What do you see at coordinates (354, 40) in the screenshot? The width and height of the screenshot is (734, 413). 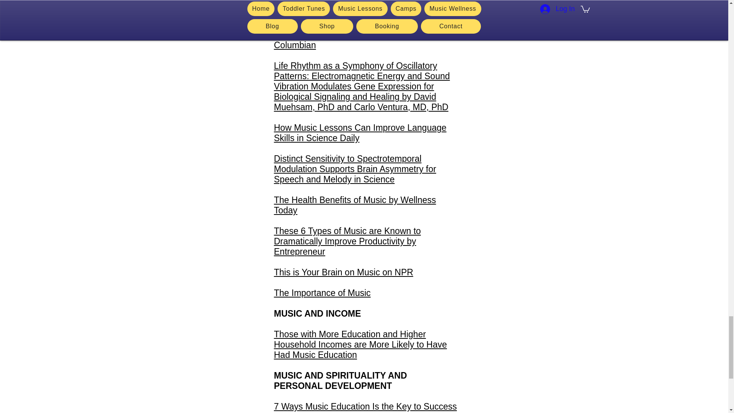 I see `Music Therapy for Infants in NICU by The Columbian` at bounding box center [354, 40].